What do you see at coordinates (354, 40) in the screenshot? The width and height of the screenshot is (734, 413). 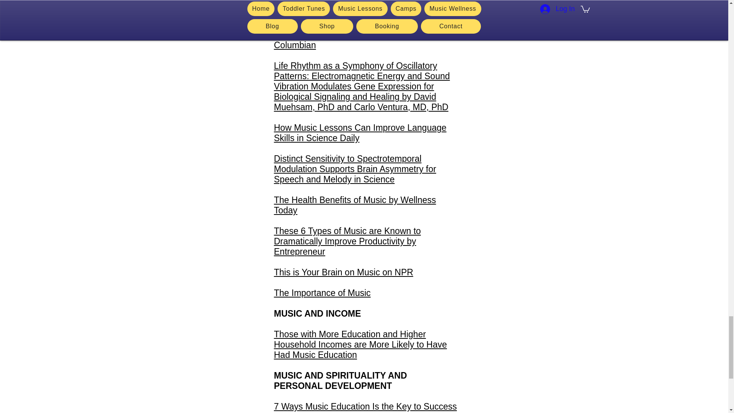 I see `Music Therapy for Infants in NICU by The Columbian` at bounding box center [354, 40].